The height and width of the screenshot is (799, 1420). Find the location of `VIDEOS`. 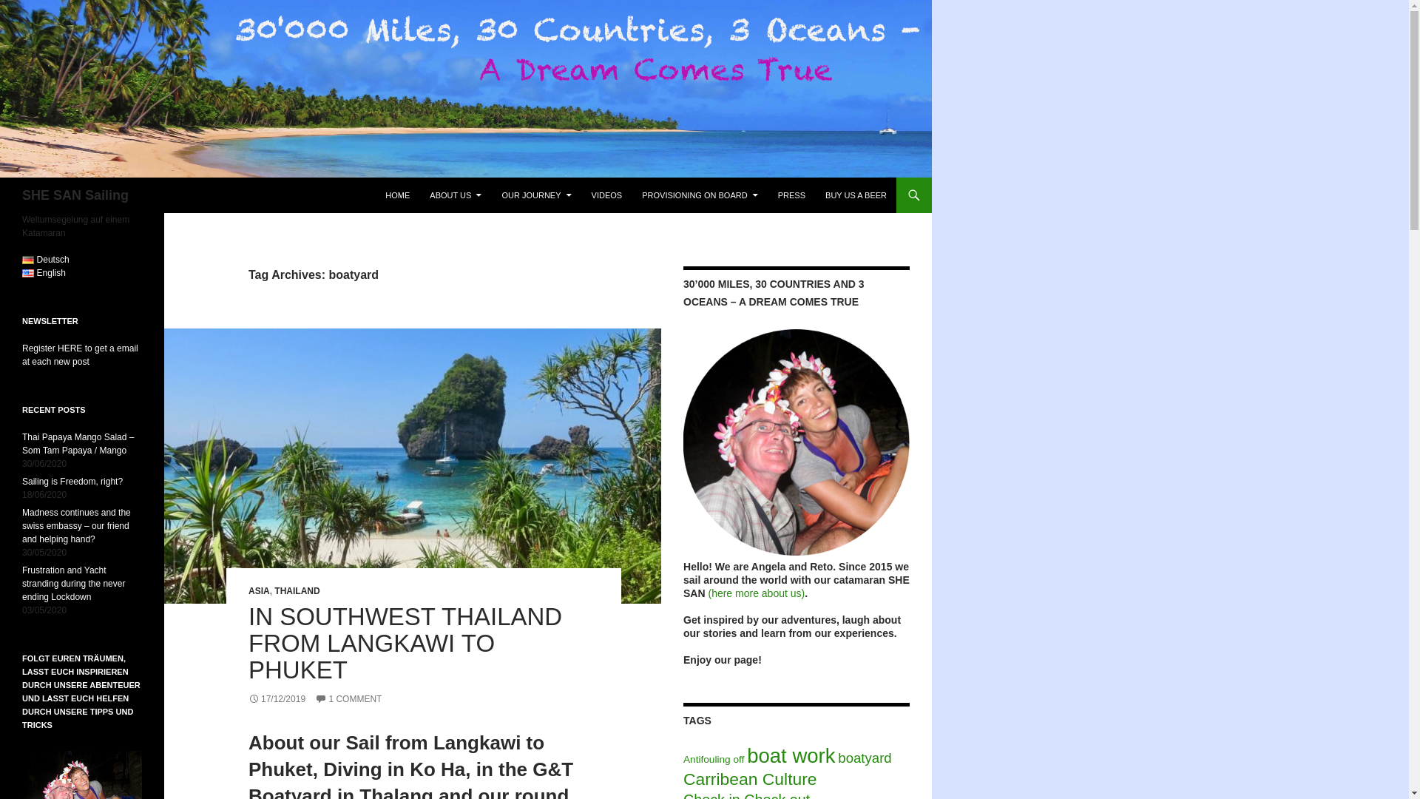

VIDEOS is located at coordinates (606, 195).